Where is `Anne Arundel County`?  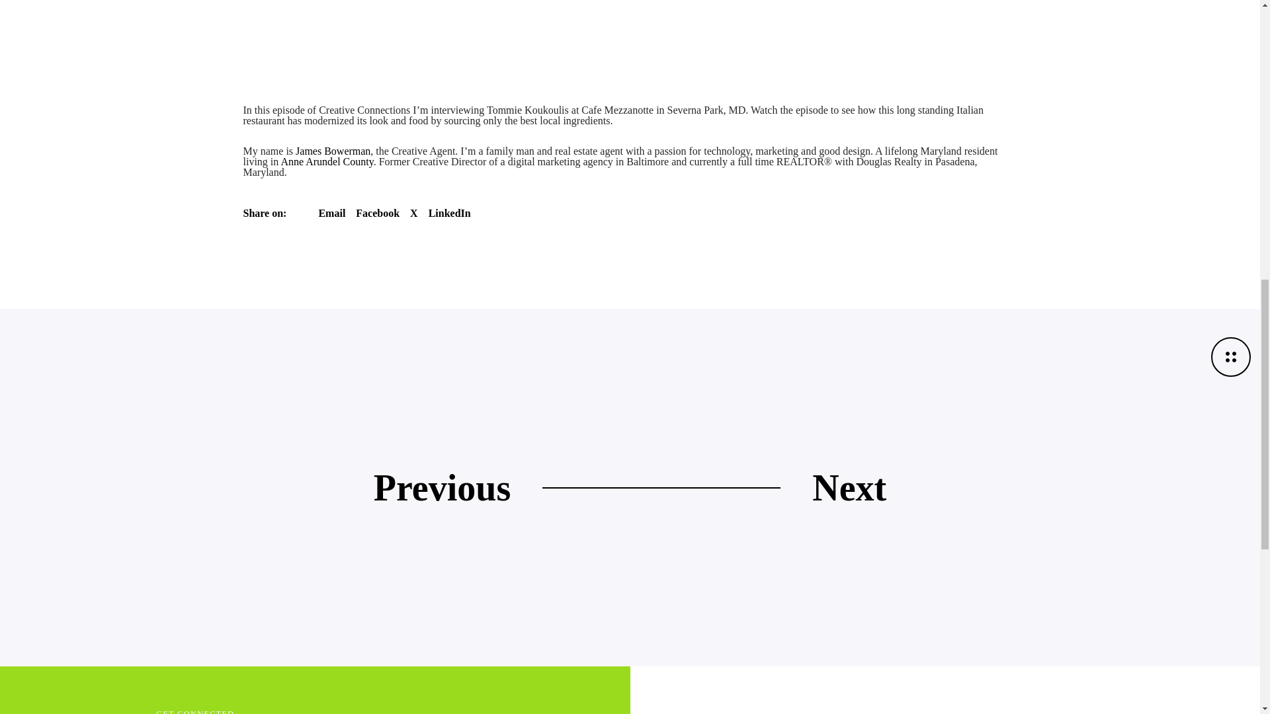
Anne Arundel County is located at coordinates (327, 161).